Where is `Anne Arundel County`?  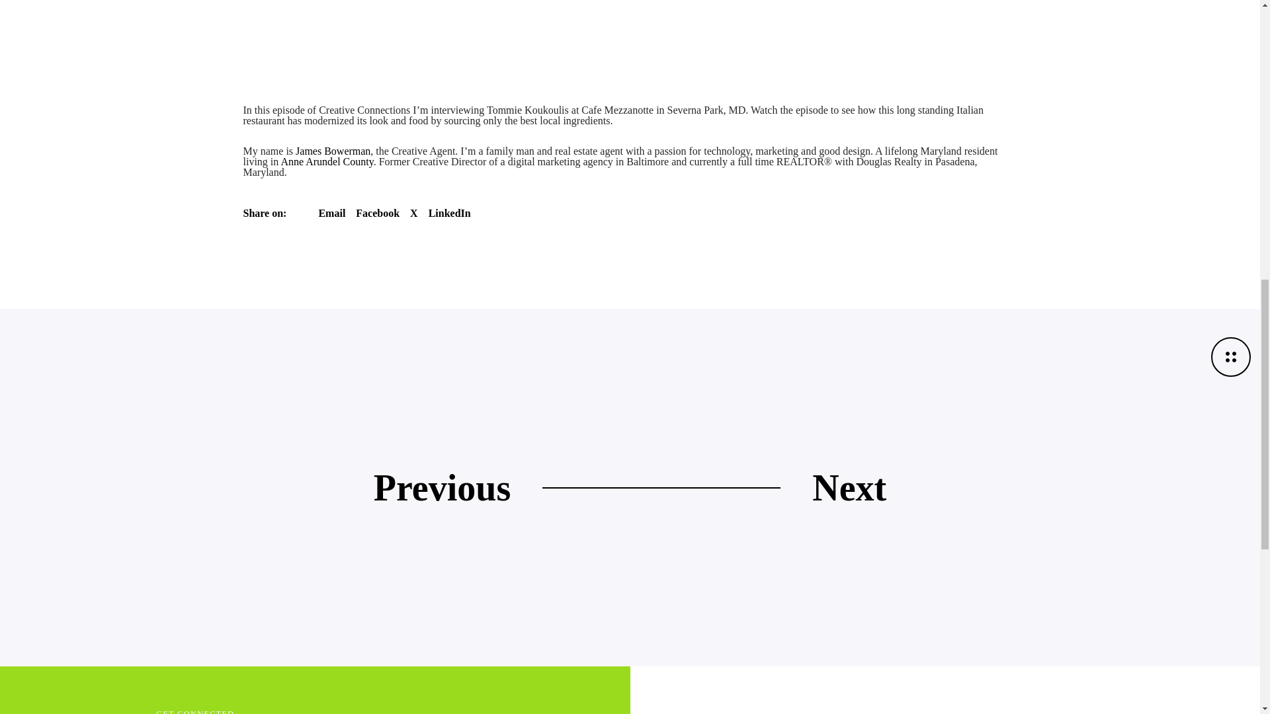
Anne Arundel County is located at coordinates (327, 161).